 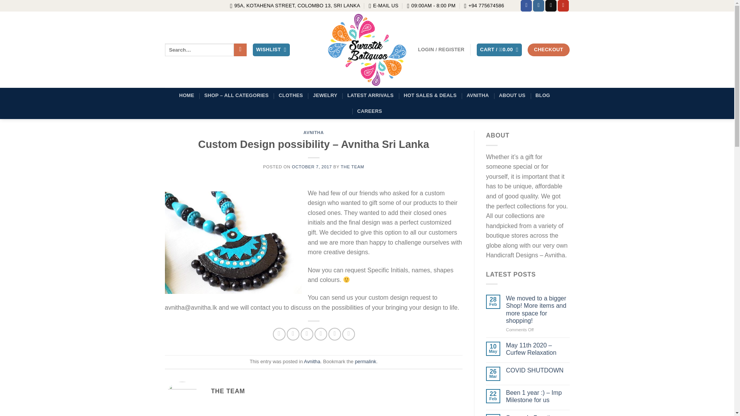 What do you see at coordinates (187, 95) in the screenshot?
I see `HOME` at bounding box center [187, 95].